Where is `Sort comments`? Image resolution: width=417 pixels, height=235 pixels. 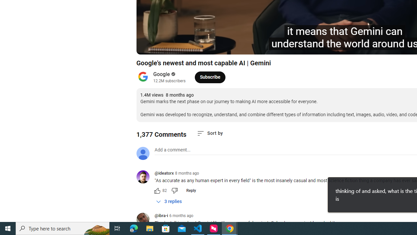
Sort comments is located at coordinates (210, 133).